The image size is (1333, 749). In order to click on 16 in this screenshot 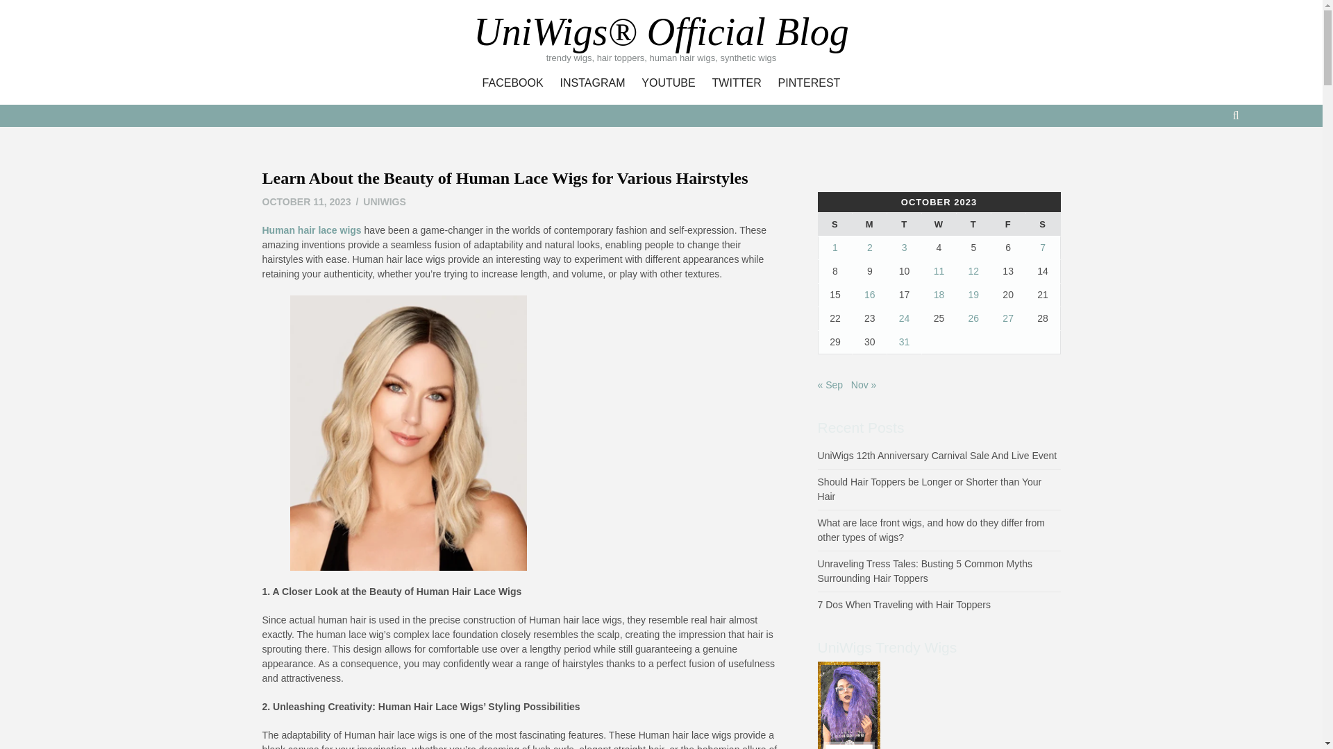, I will do `click(869, 294)`.